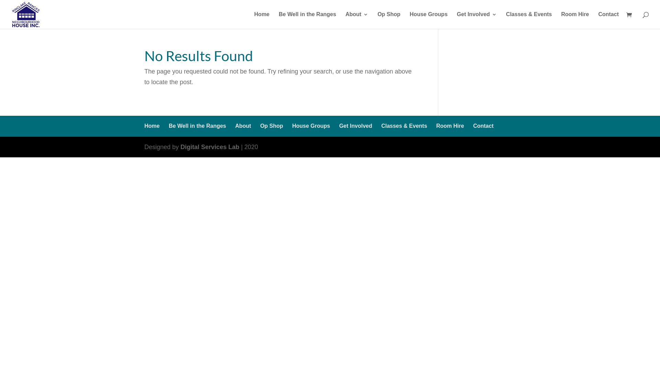 The image size is (660, 371). What do you see at coordinates (608, 21) in the screenshot?
I see `Contact` at bounding box center [608, 21].